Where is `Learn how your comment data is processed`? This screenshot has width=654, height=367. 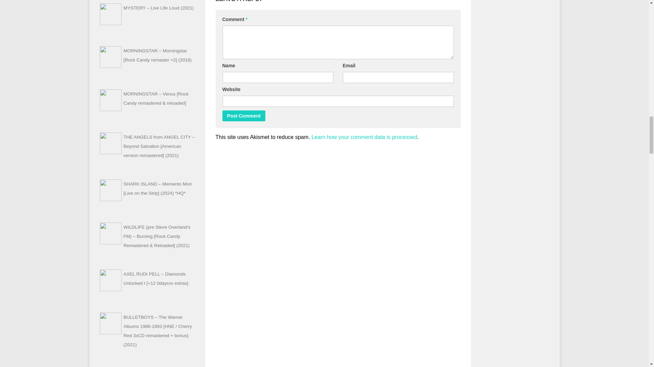
Learn how your comment data is processed is located at coordinates (364, 137).